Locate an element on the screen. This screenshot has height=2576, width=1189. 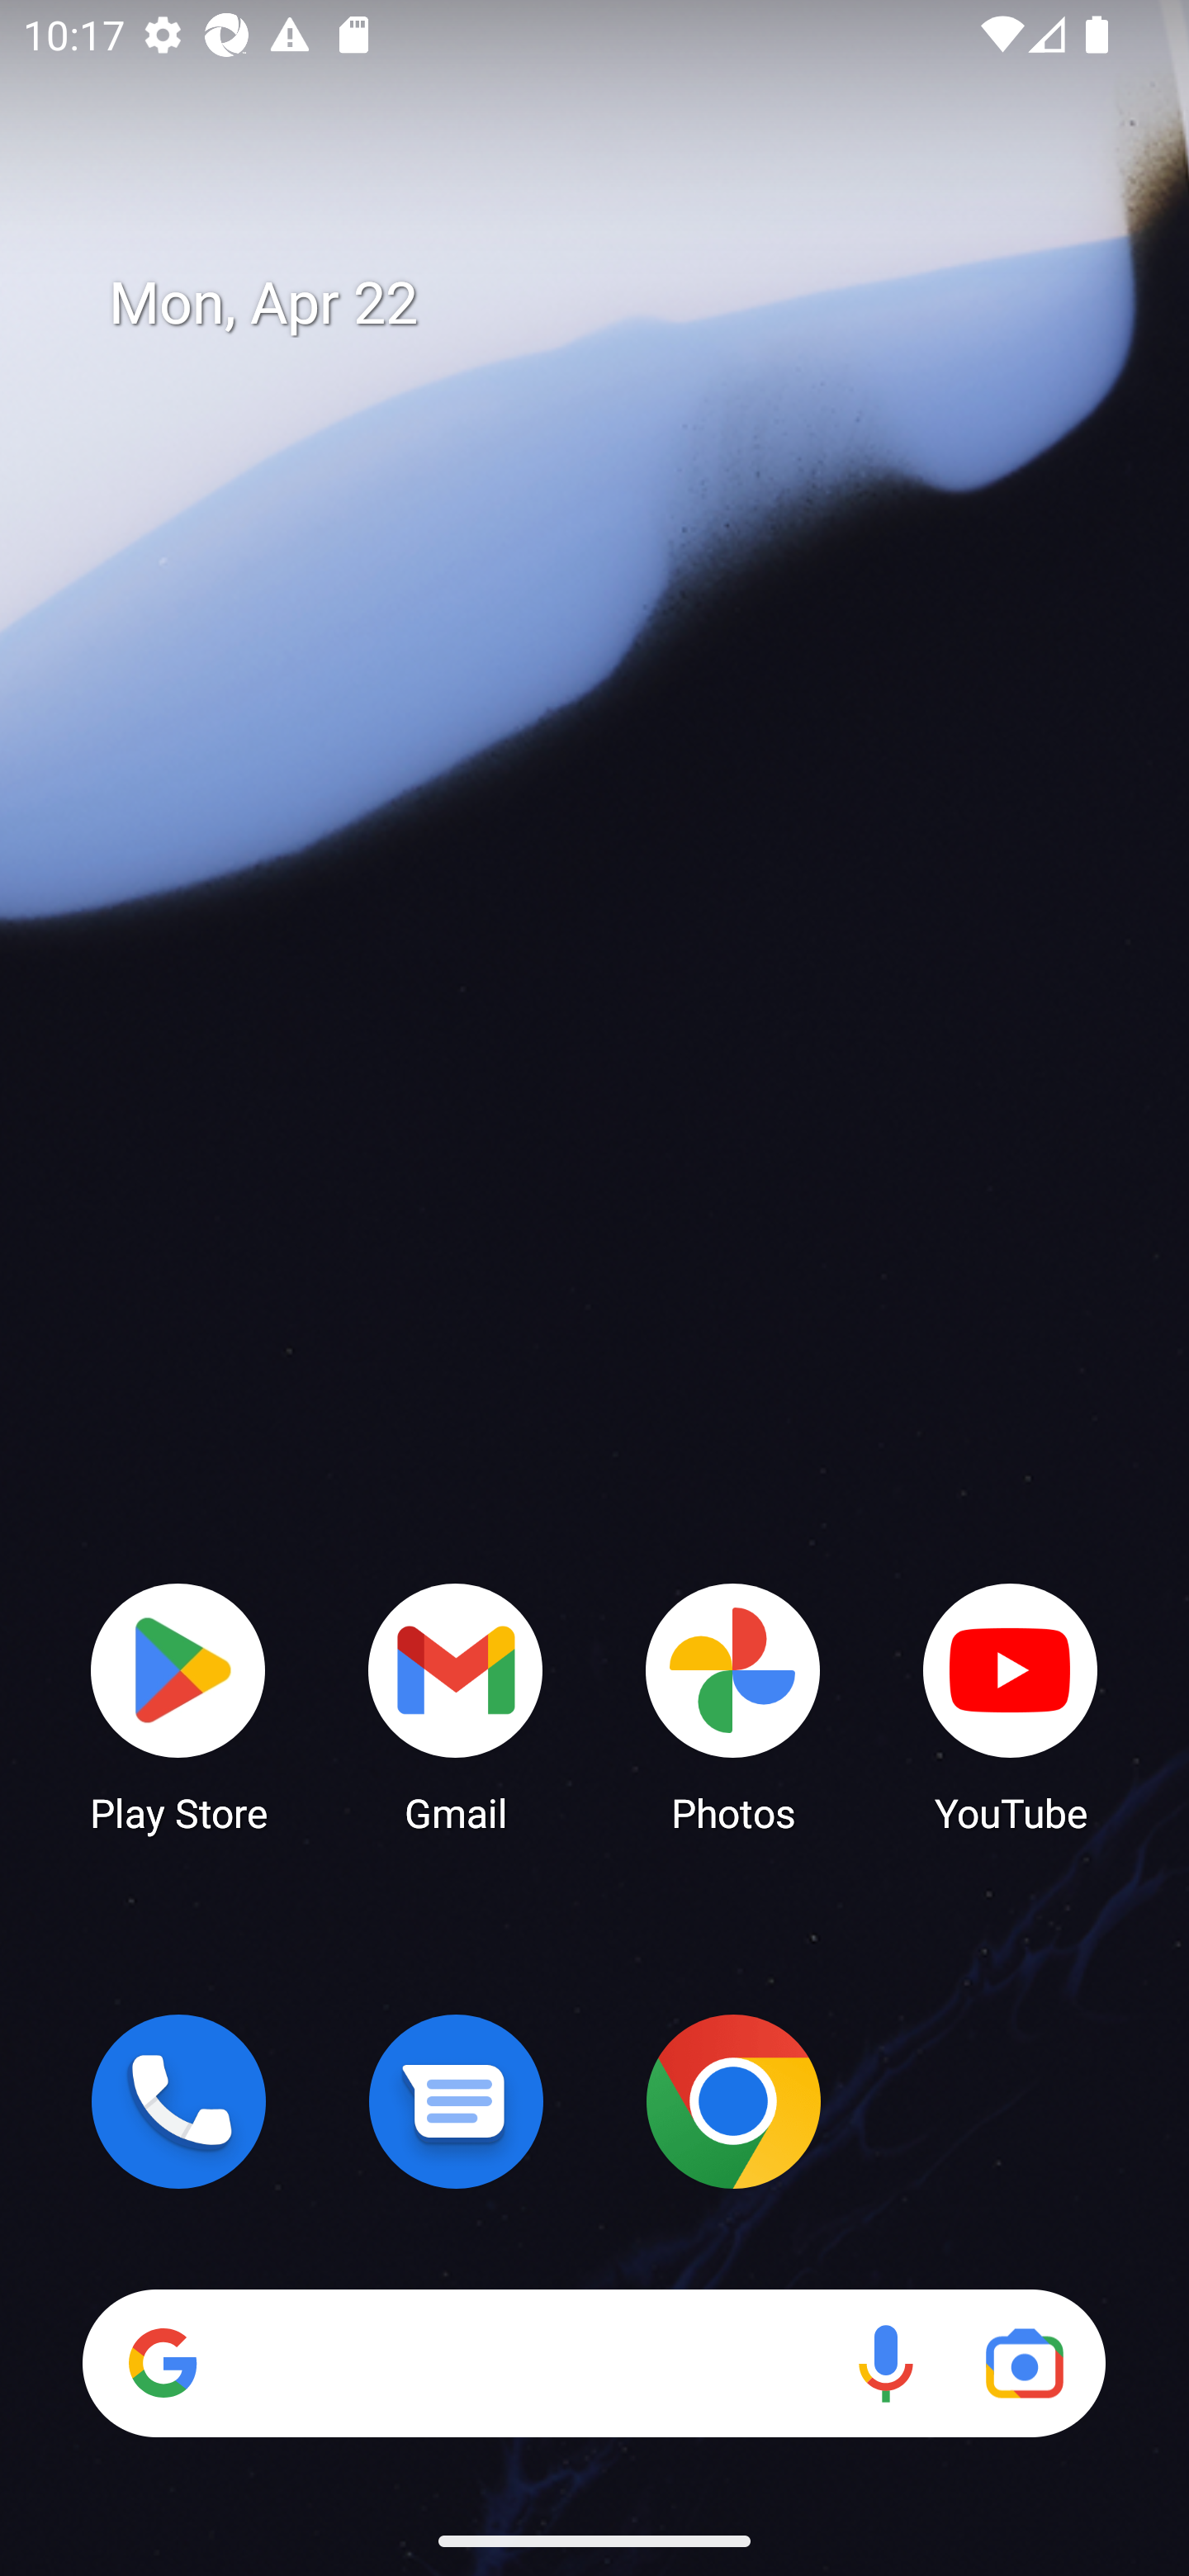
Chrome is located at coordinates (733, 2101).